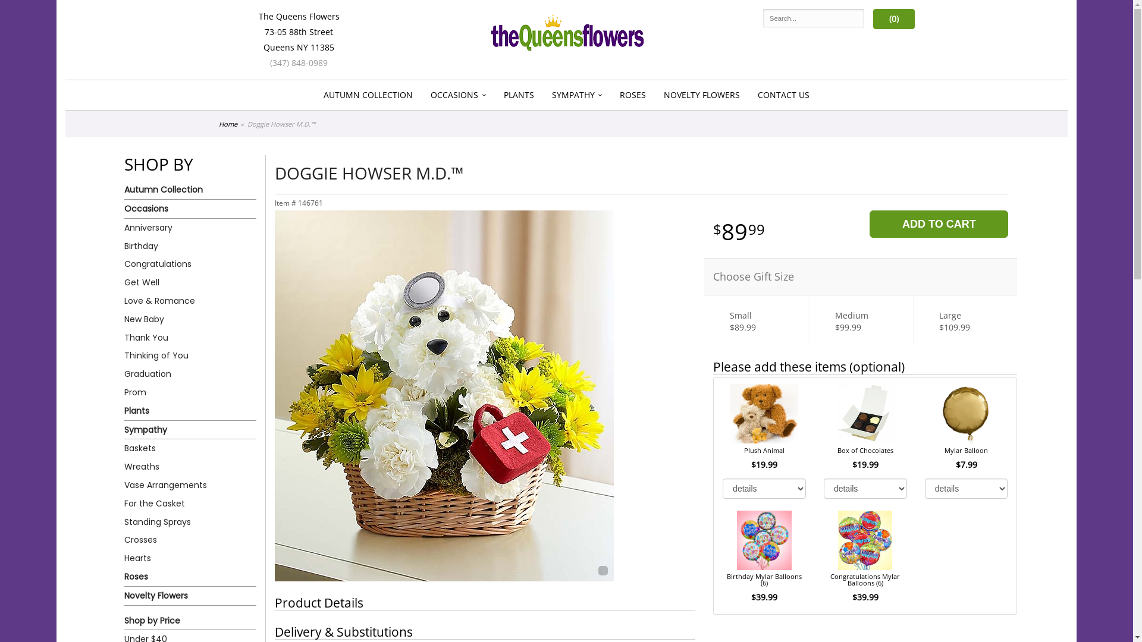  Describe the element at coordinates (190, 228) in the screenshot. I see `Anniversary` at that location.